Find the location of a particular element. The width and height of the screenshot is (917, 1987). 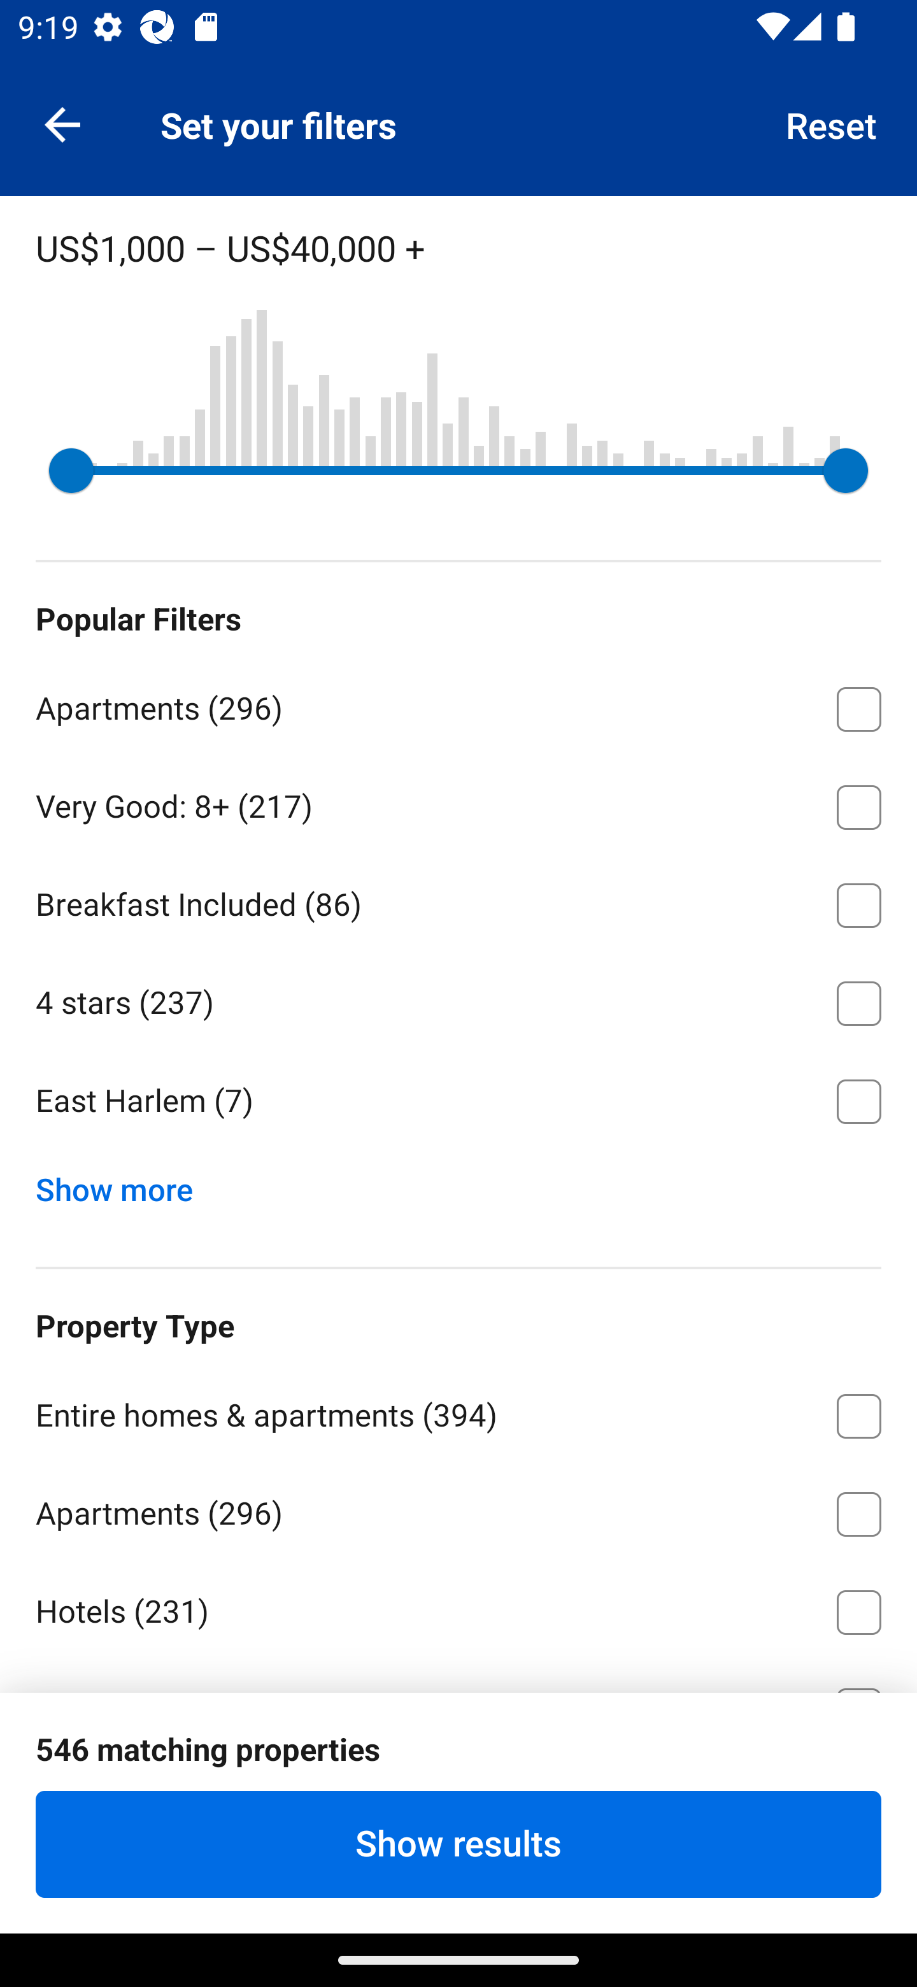

Very Good: 8+ ⁦(217) is located at coordinates (458, 802).